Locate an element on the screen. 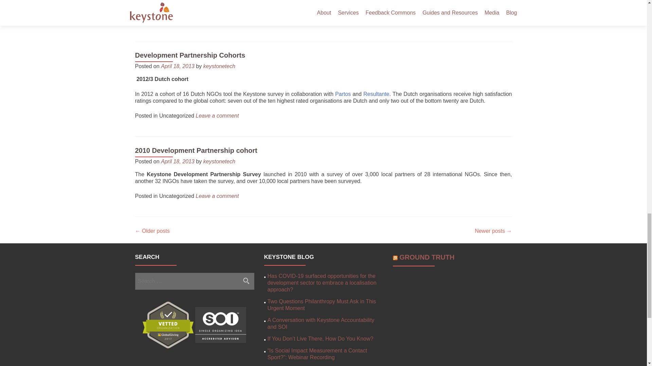 The width and height of the screenshot is (652, 366). Search is located at coordinates (246, 281).